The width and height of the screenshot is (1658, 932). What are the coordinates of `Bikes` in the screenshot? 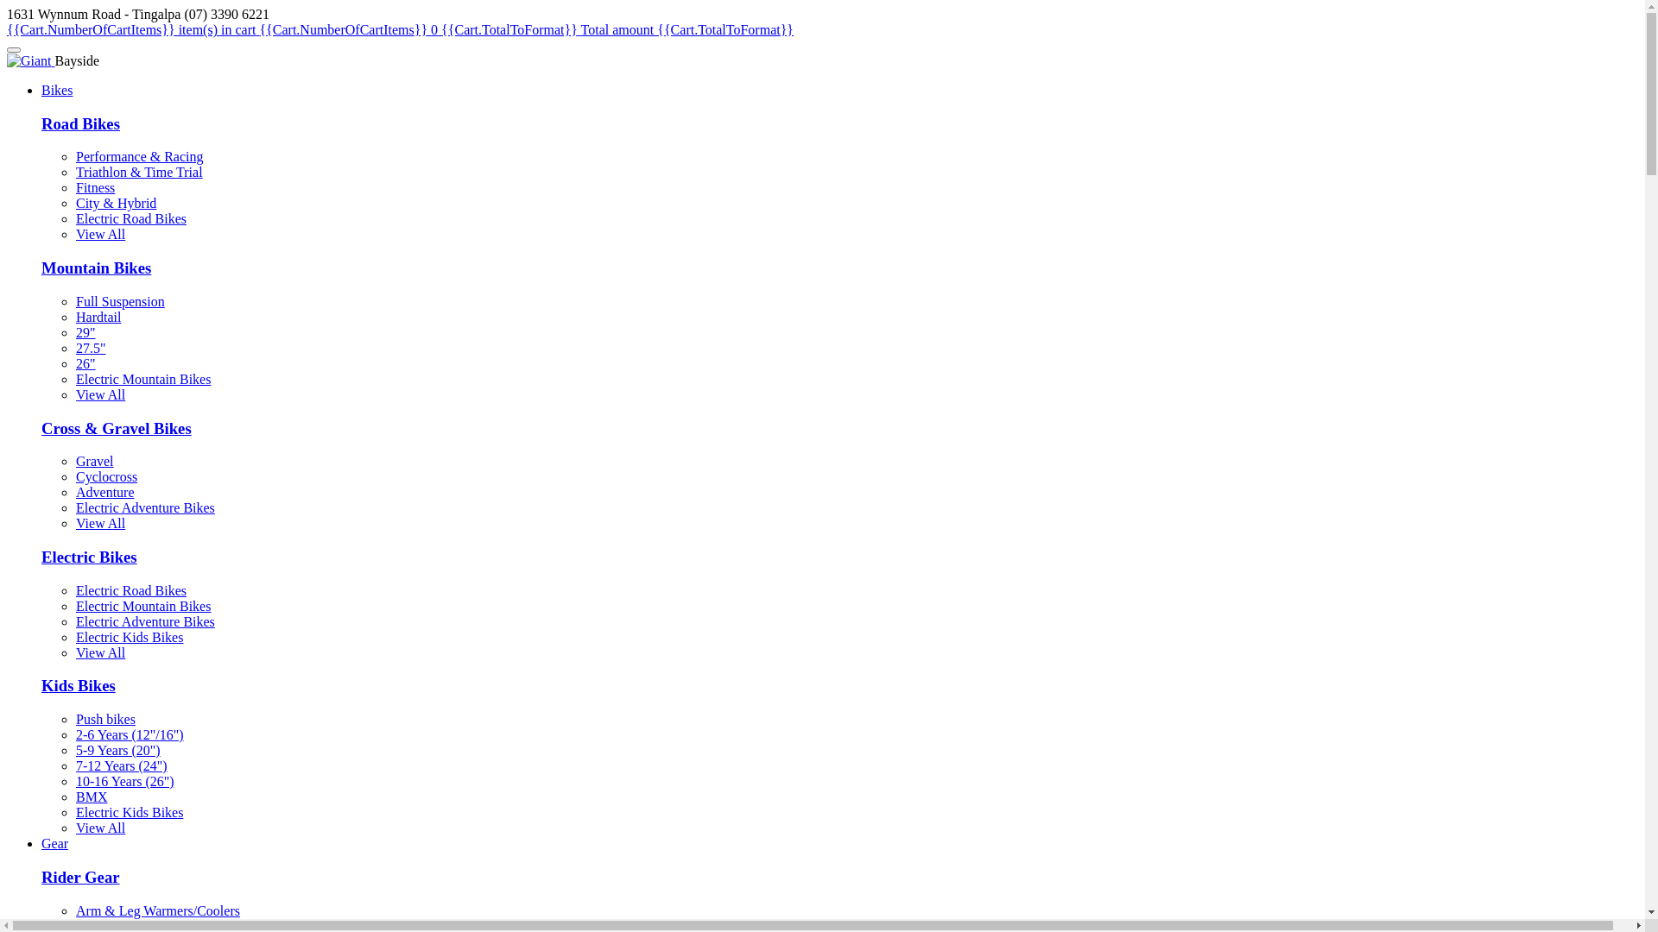 It's located at (57, 90).